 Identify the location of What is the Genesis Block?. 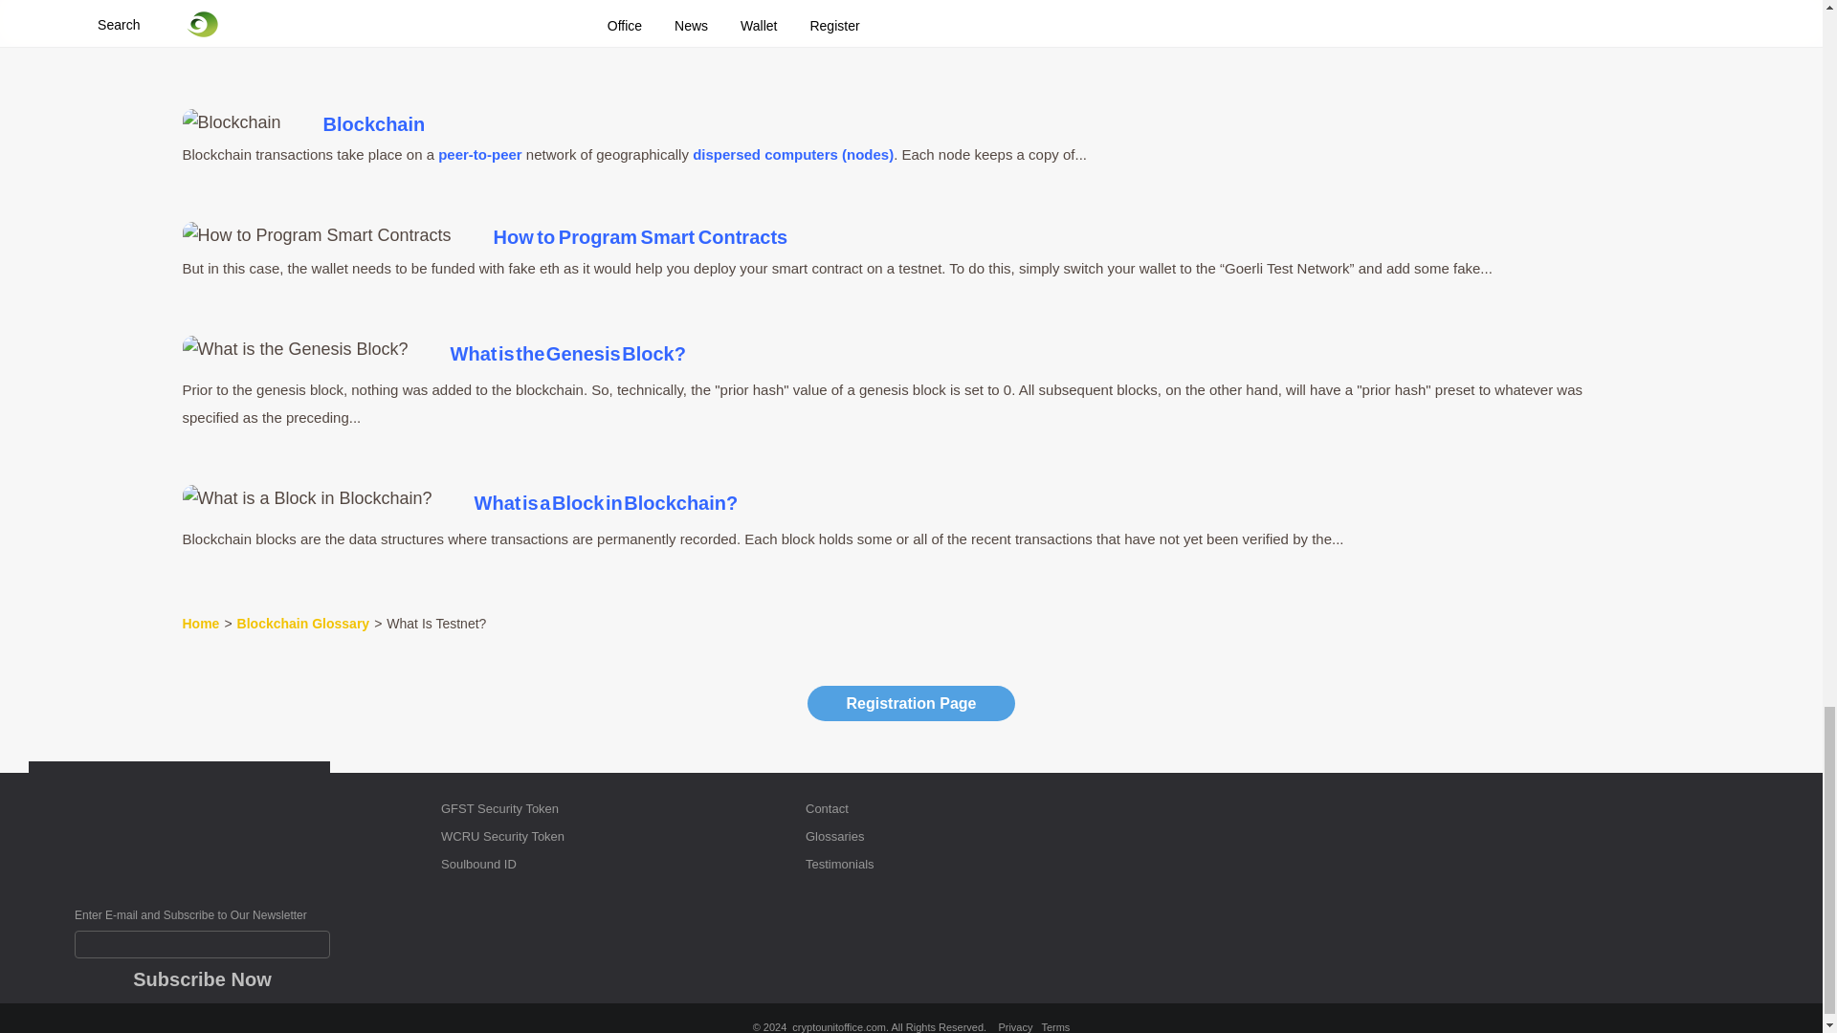
(295, 349).